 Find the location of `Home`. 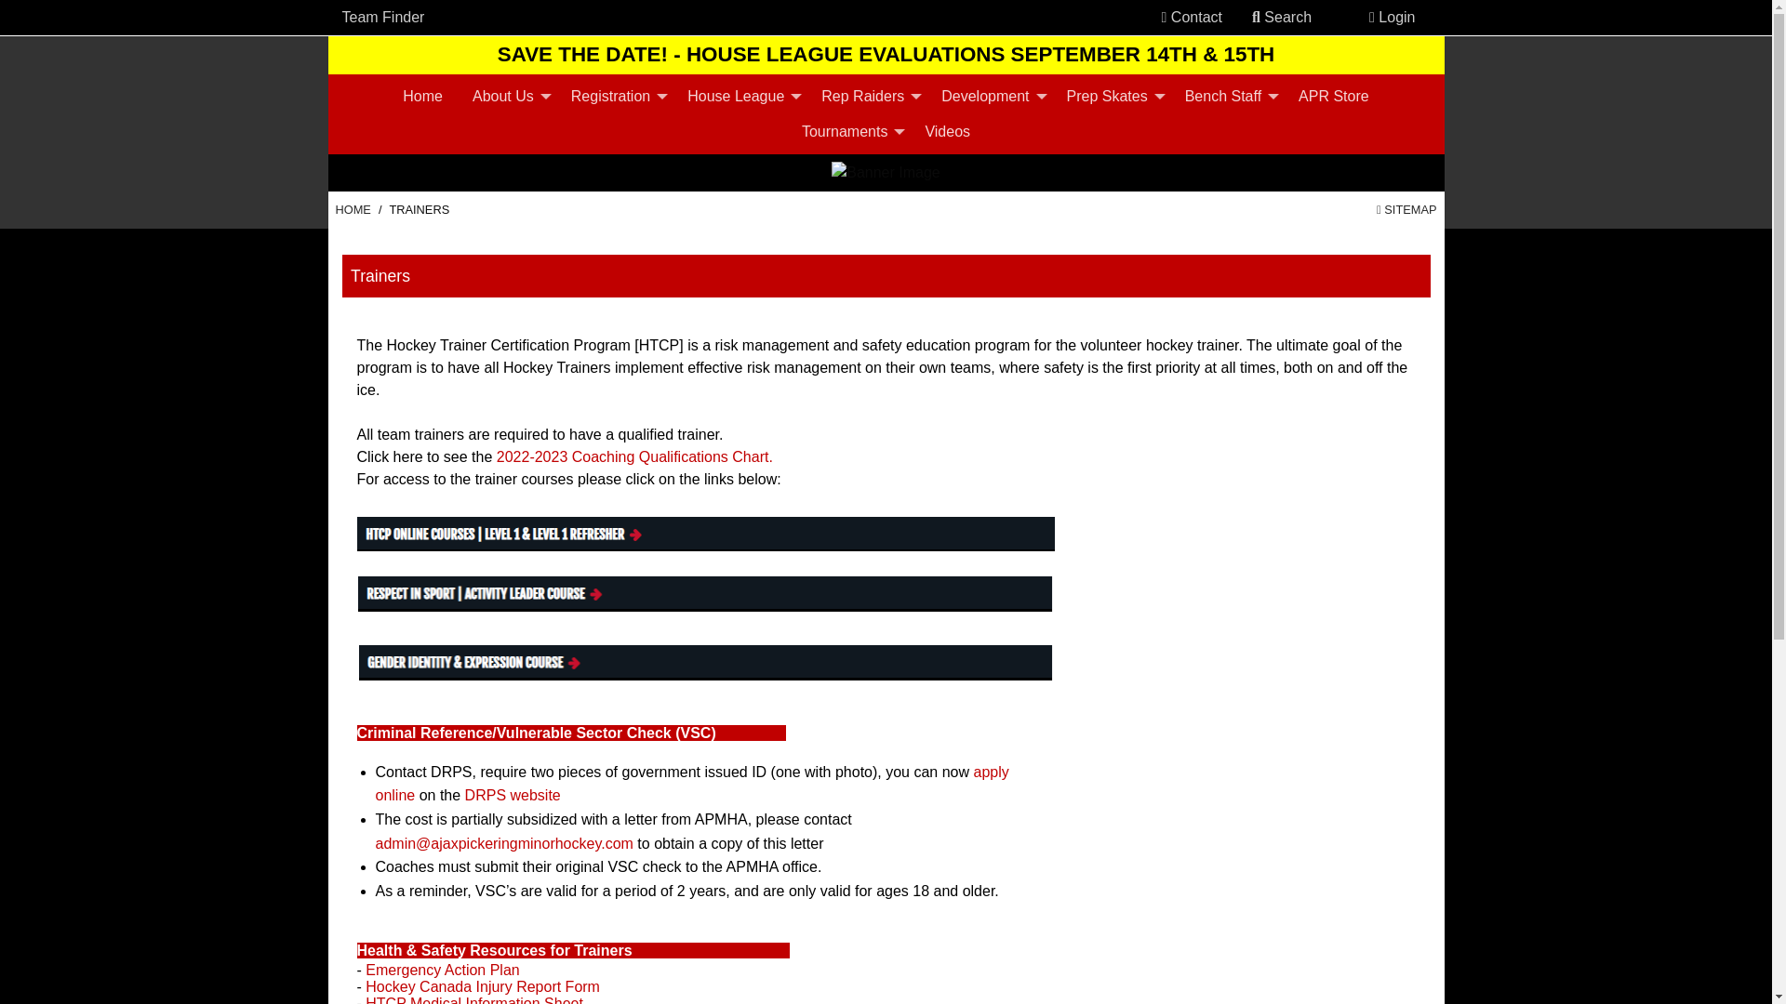

Home is located at coordinates (422, 96).